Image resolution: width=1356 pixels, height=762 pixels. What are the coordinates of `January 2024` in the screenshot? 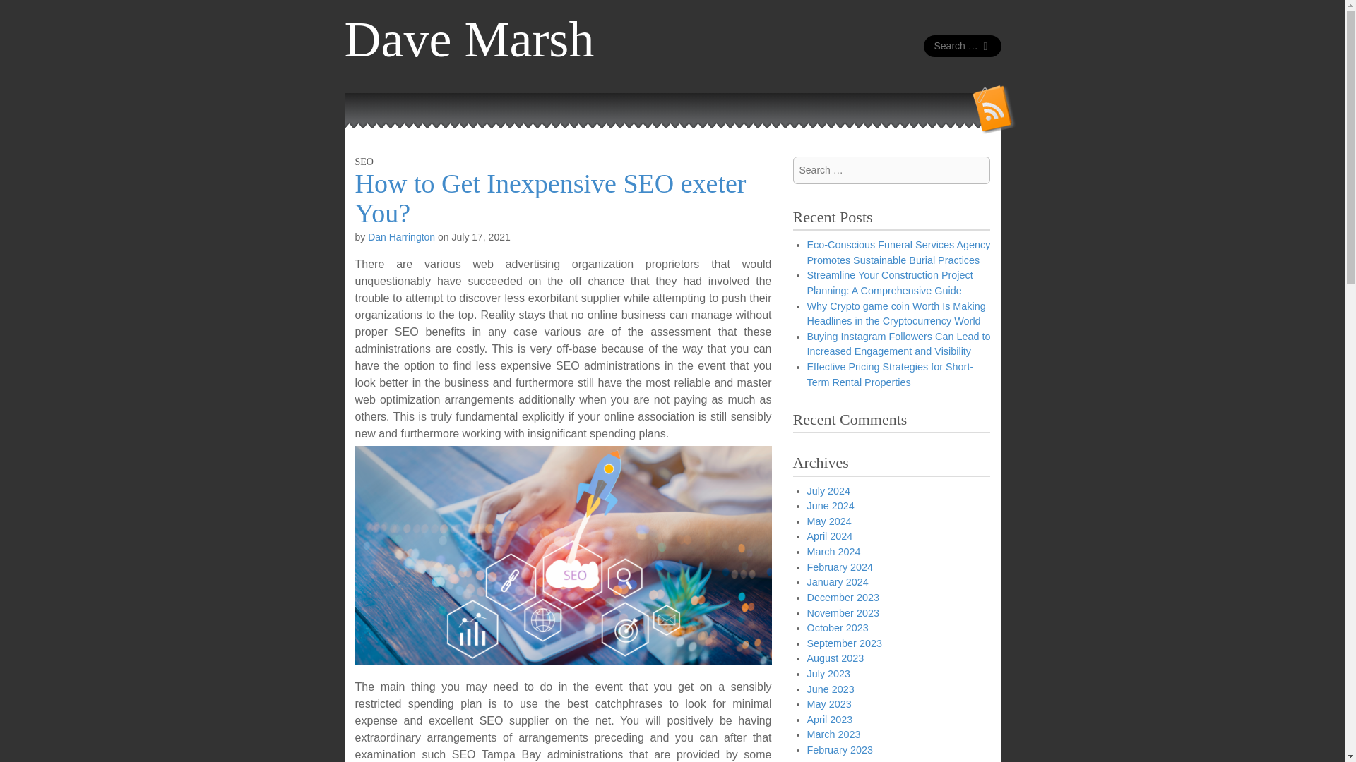 It's located at (837, 581).